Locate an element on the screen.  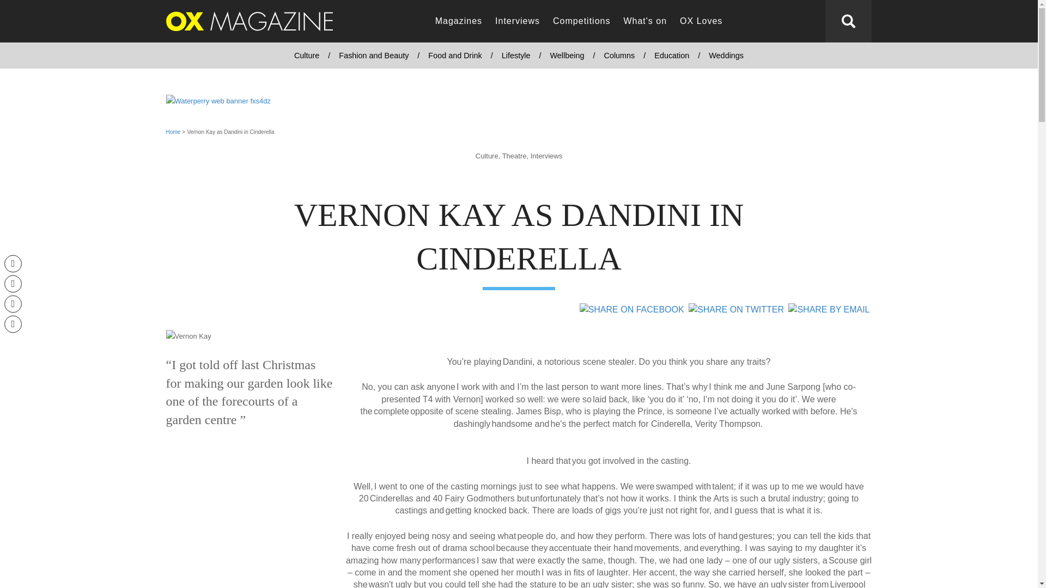
Fashion and Beauty is located at coordinates (374, 56).